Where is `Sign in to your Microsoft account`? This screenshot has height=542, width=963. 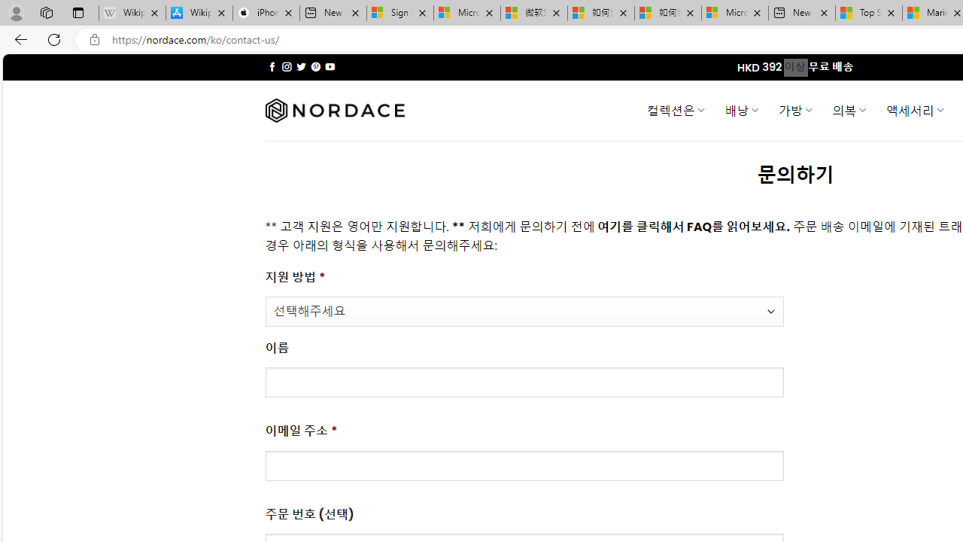
Sign in to your Microsoft account is located at coordinates (399, 14).